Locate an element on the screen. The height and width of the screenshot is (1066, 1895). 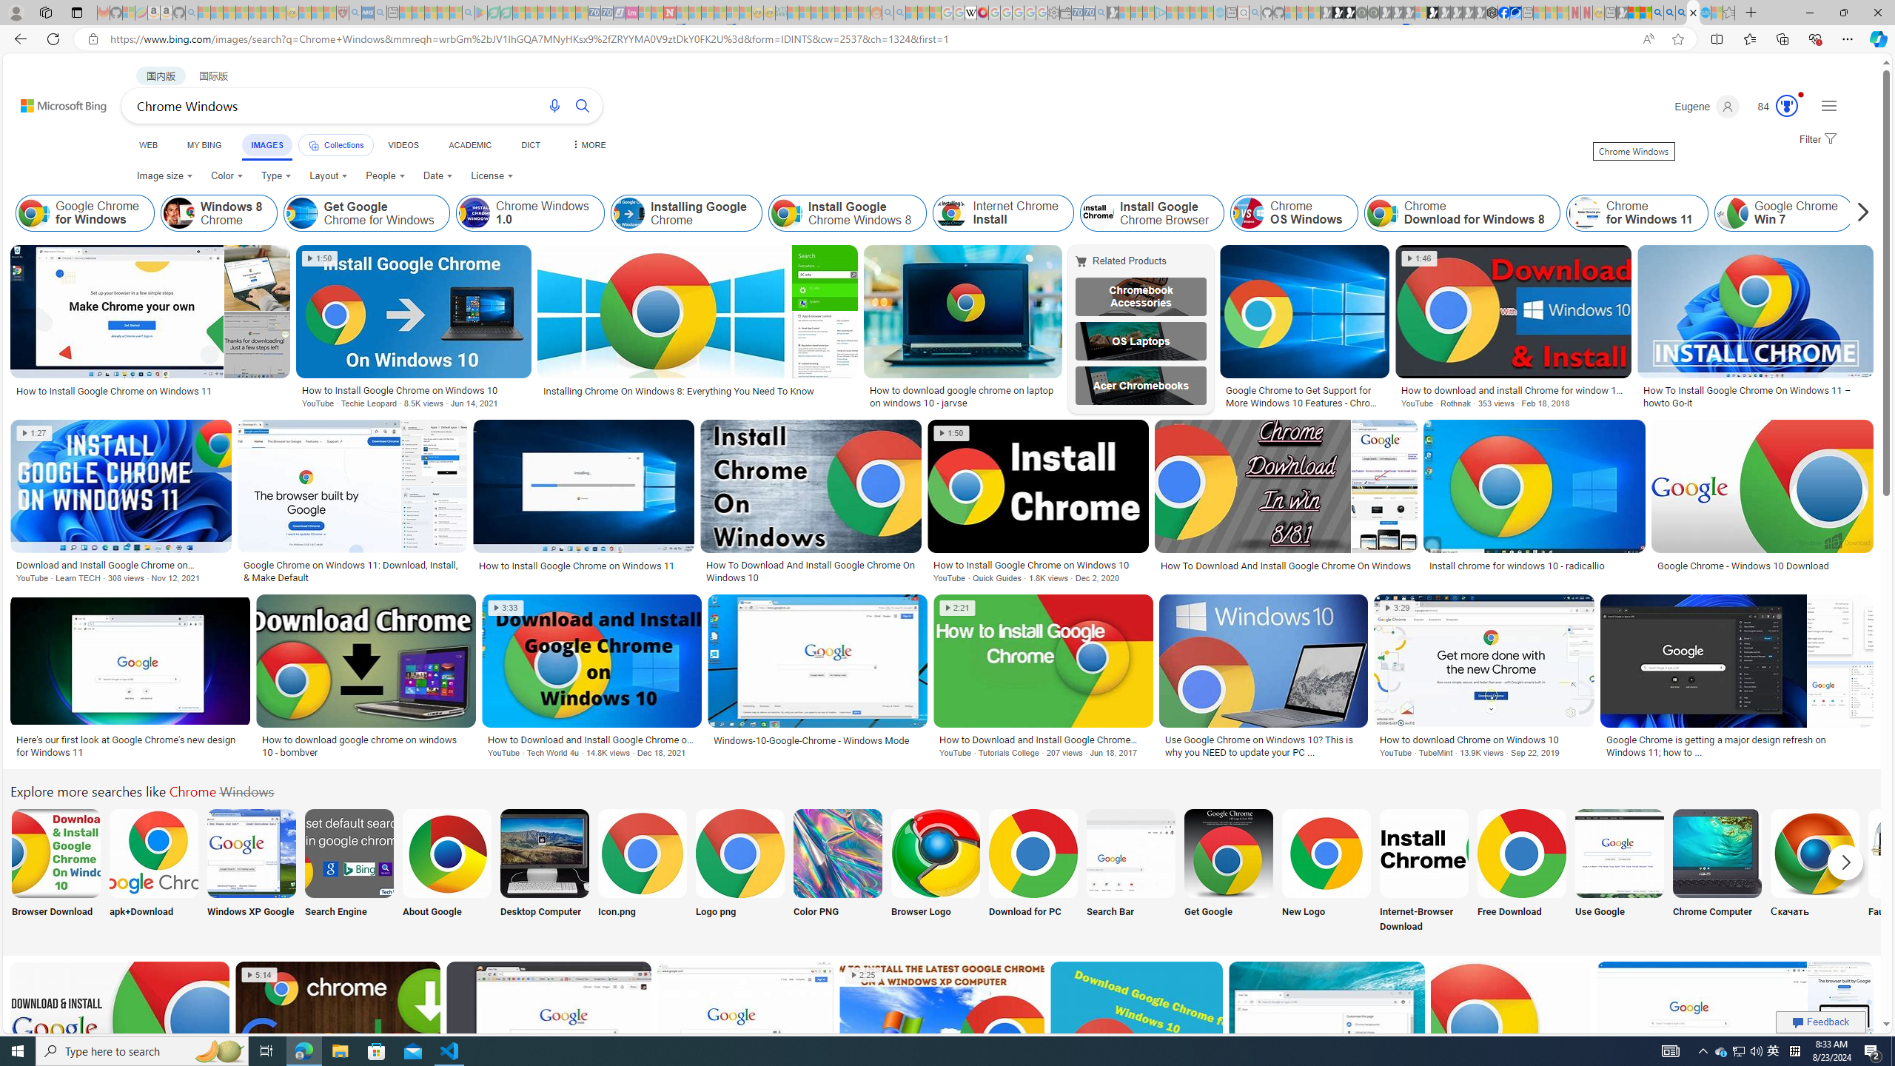
Chrome Search Engine Search Engine is located at coordinates (349, 872).